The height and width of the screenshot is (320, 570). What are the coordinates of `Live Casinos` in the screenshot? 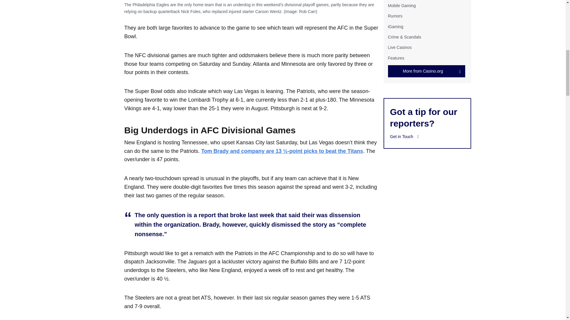 It's located at (400, 47).